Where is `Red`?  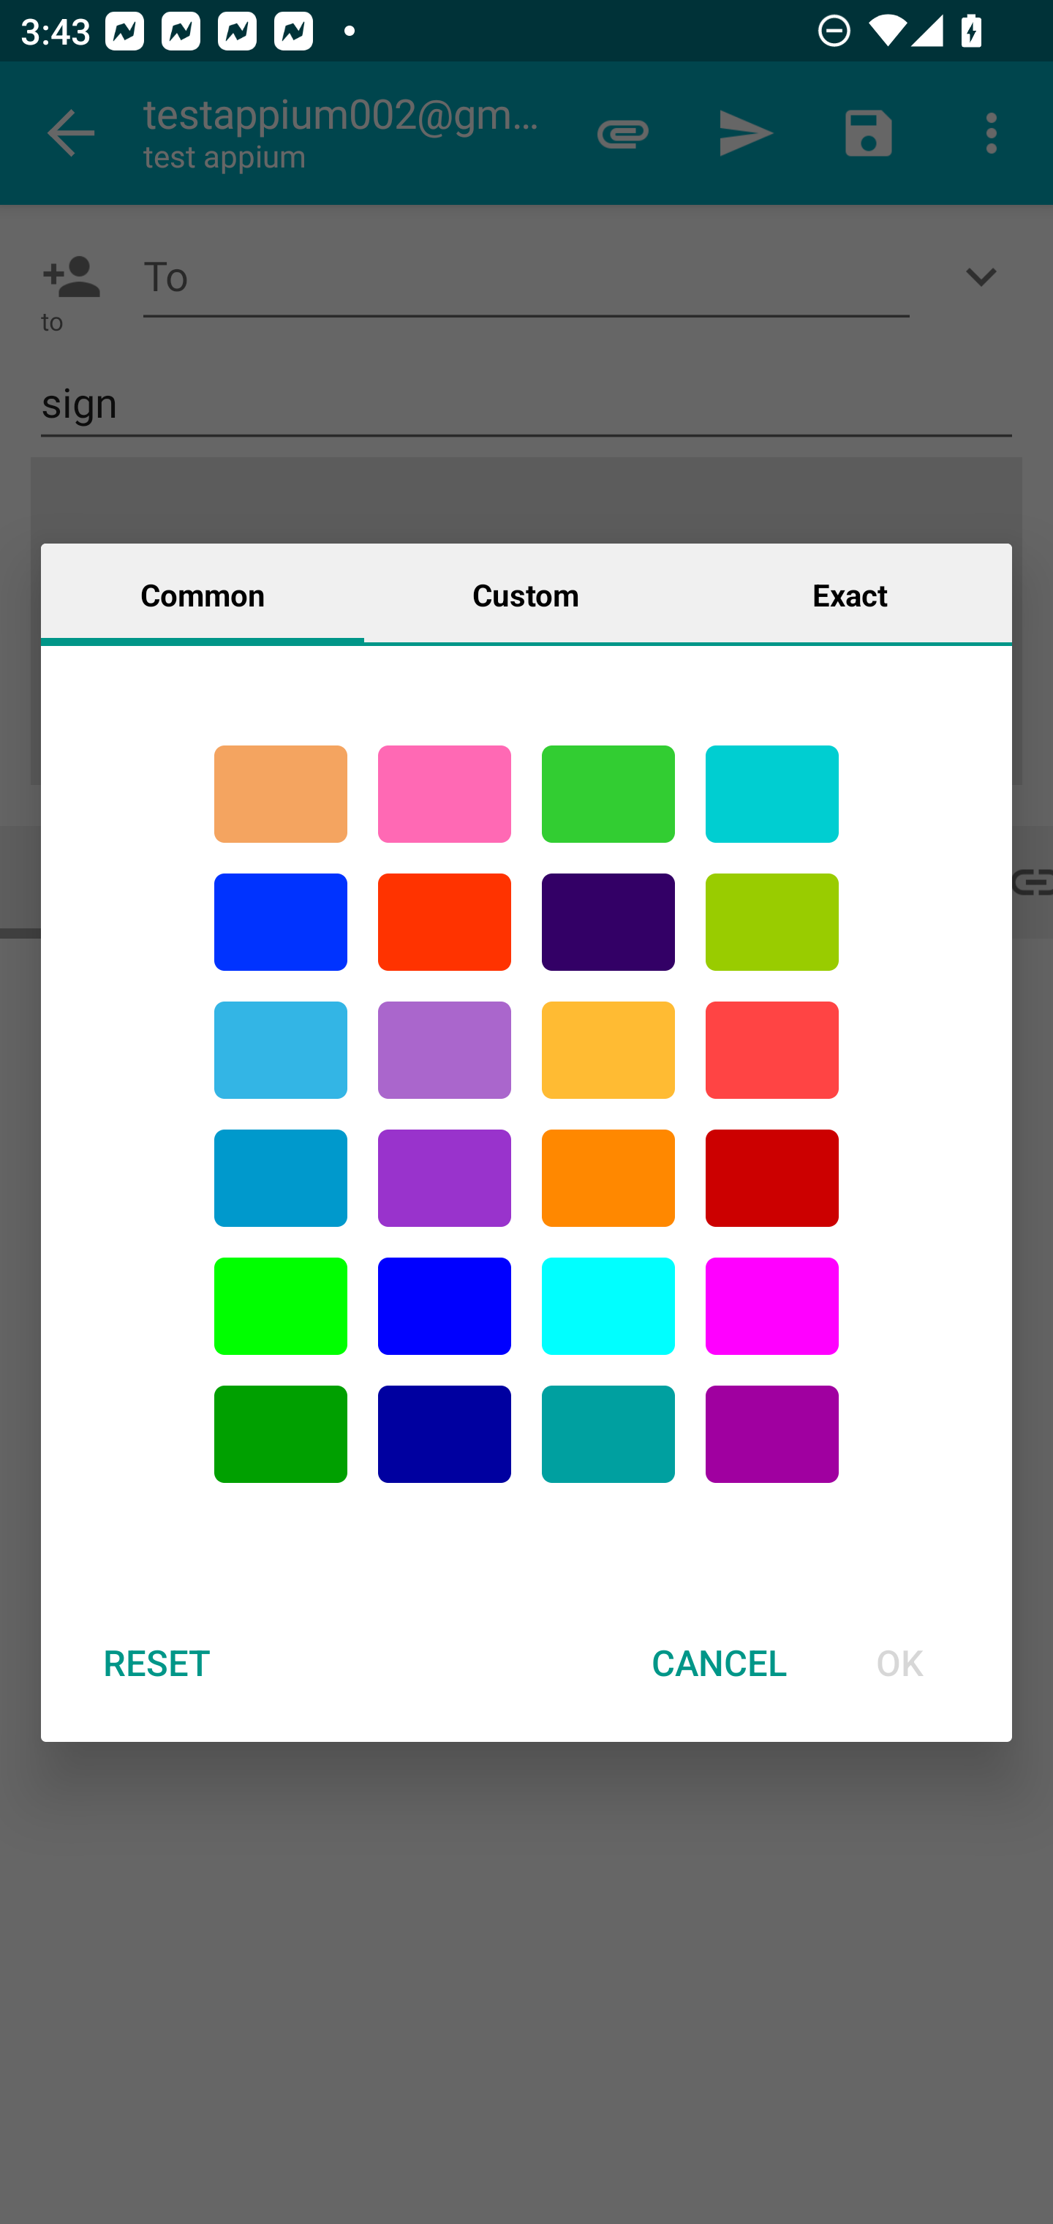
Red is located at coordinates (445, 922).